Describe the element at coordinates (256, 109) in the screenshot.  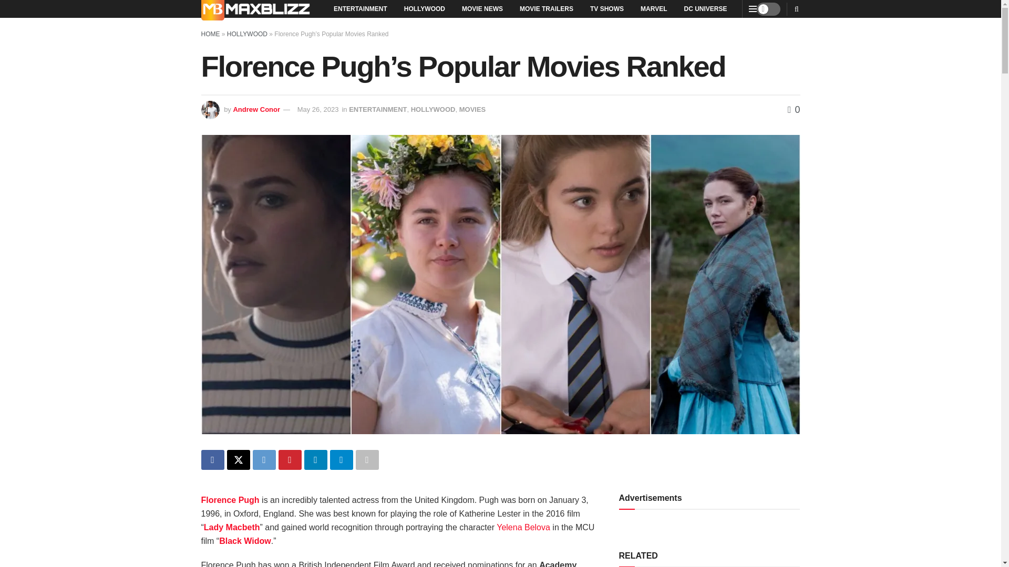
I see `Andrew Conor` at that location.